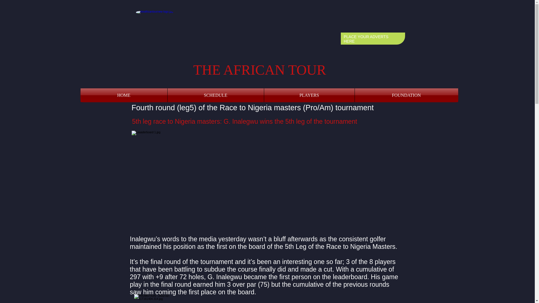 The width and height of the screenshot is (539, 303). I want to click on PROMOTION - 2022-01-27T162209.167.jpg, so click(157, 299).